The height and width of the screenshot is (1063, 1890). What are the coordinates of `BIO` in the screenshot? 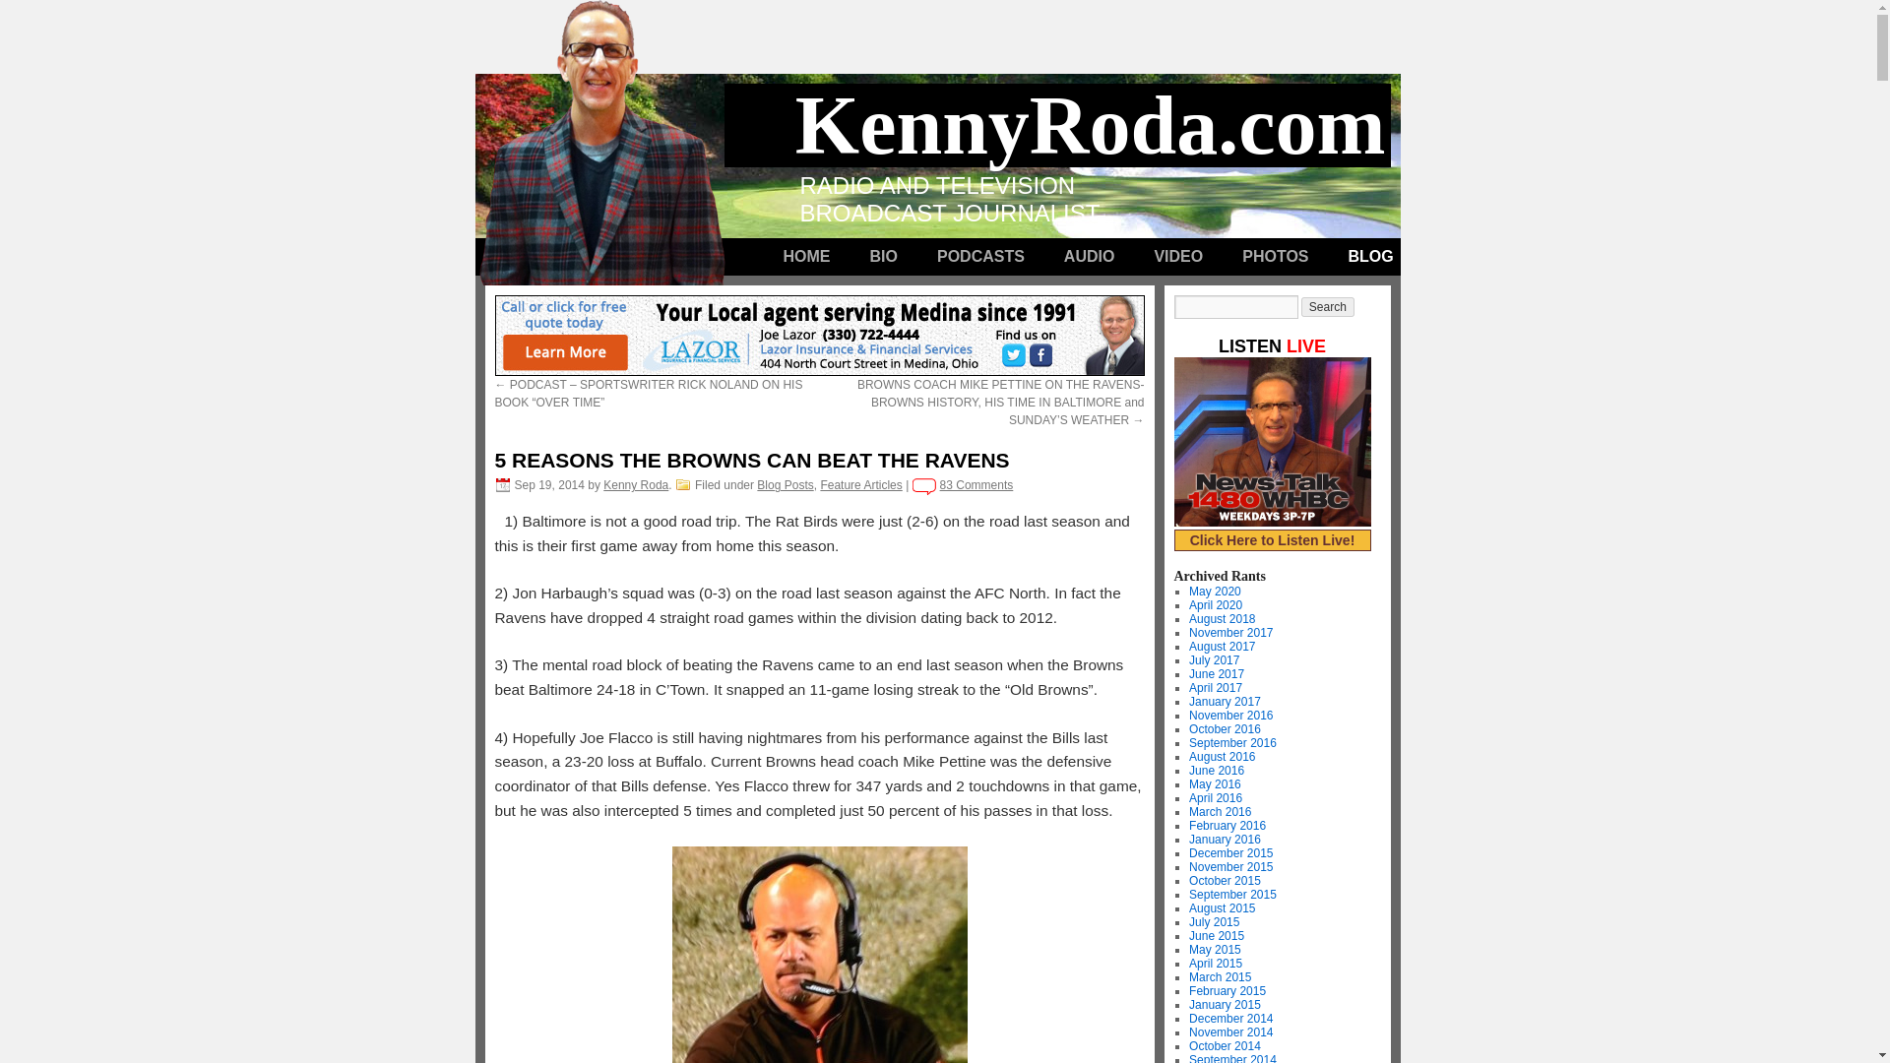 It's located at (884, 256).